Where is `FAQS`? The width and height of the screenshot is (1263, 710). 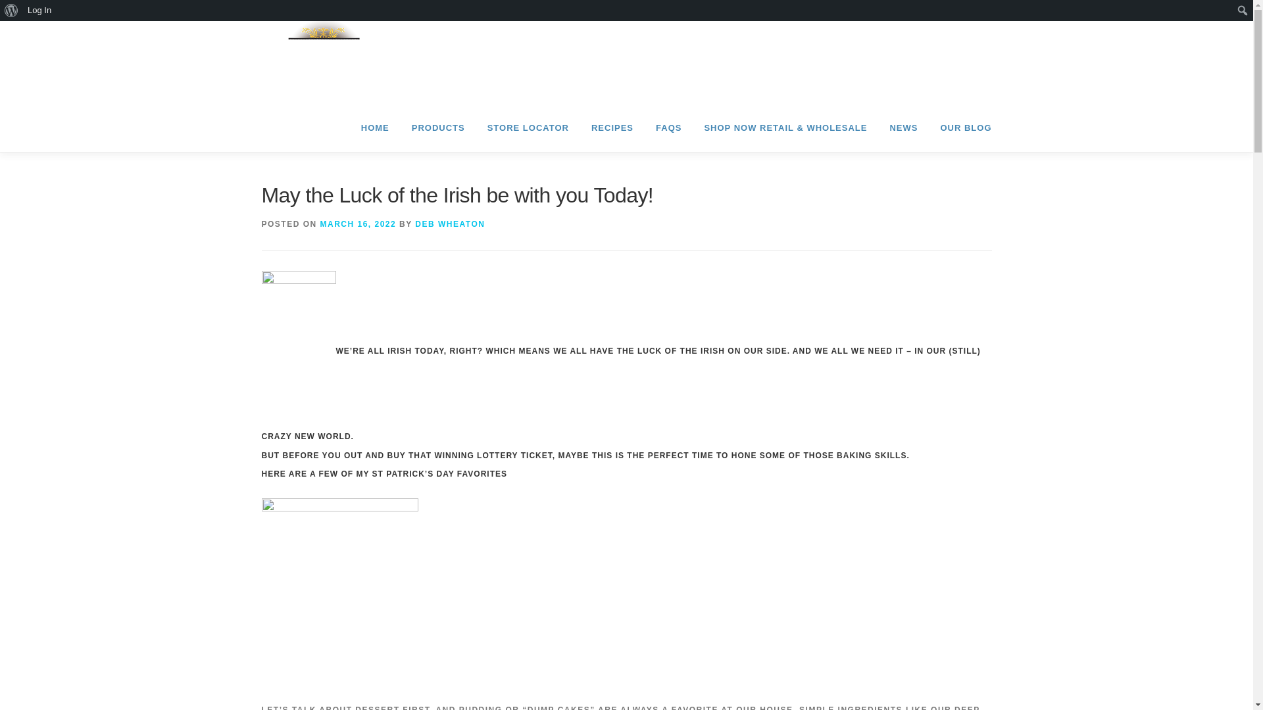
FAQS is located at coordinates (668, 128).